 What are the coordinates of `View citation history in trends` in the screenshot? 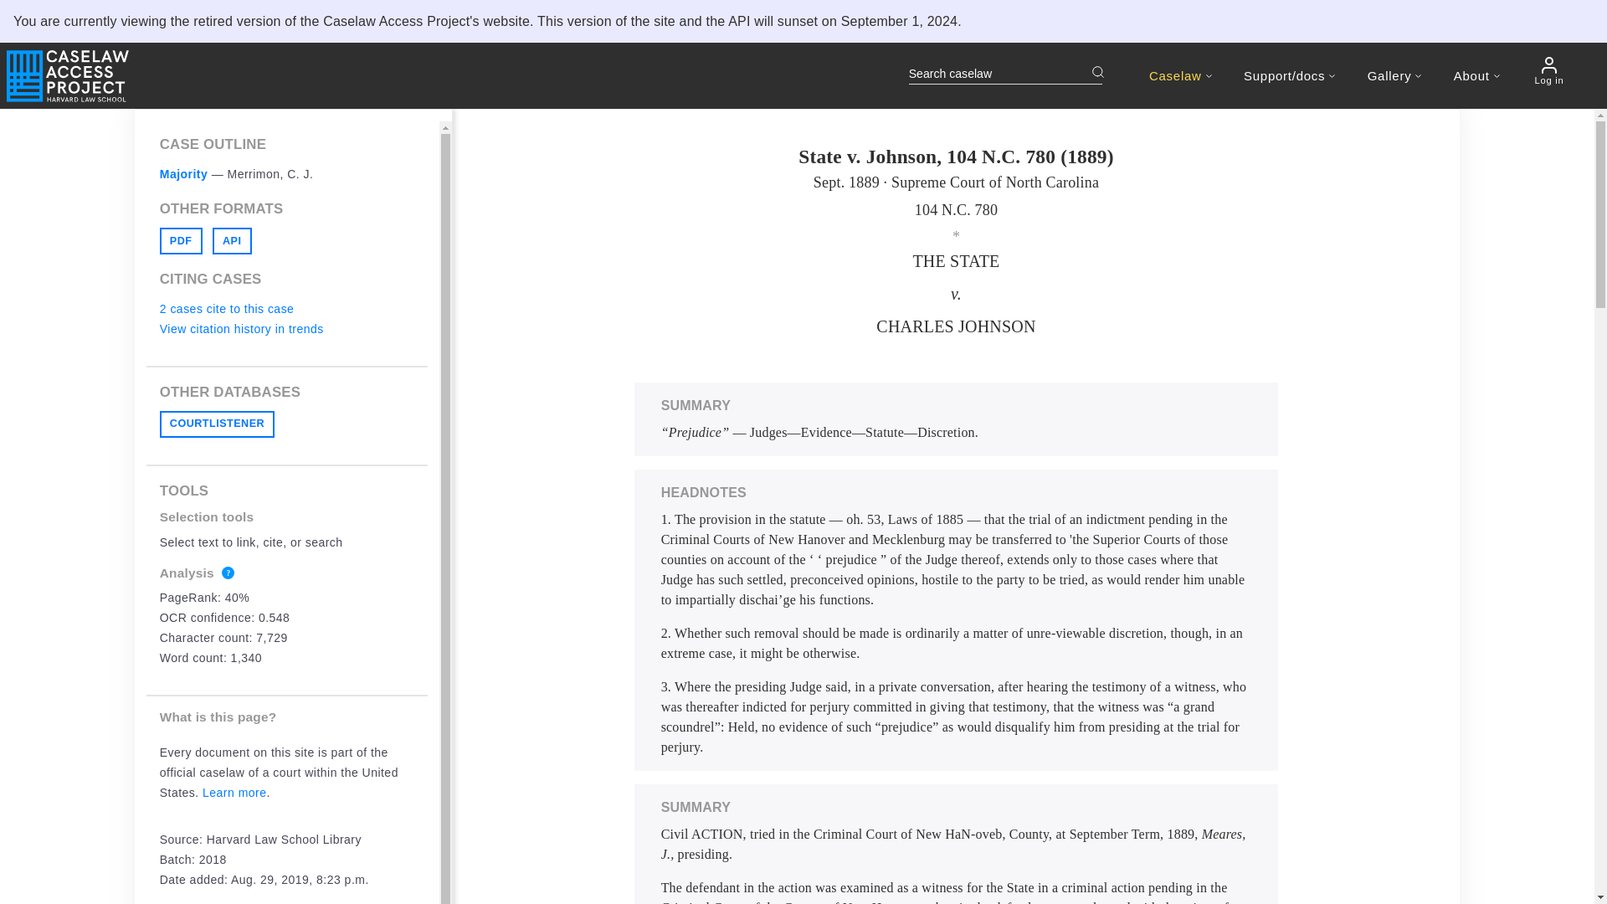 It's located at (241, 328).